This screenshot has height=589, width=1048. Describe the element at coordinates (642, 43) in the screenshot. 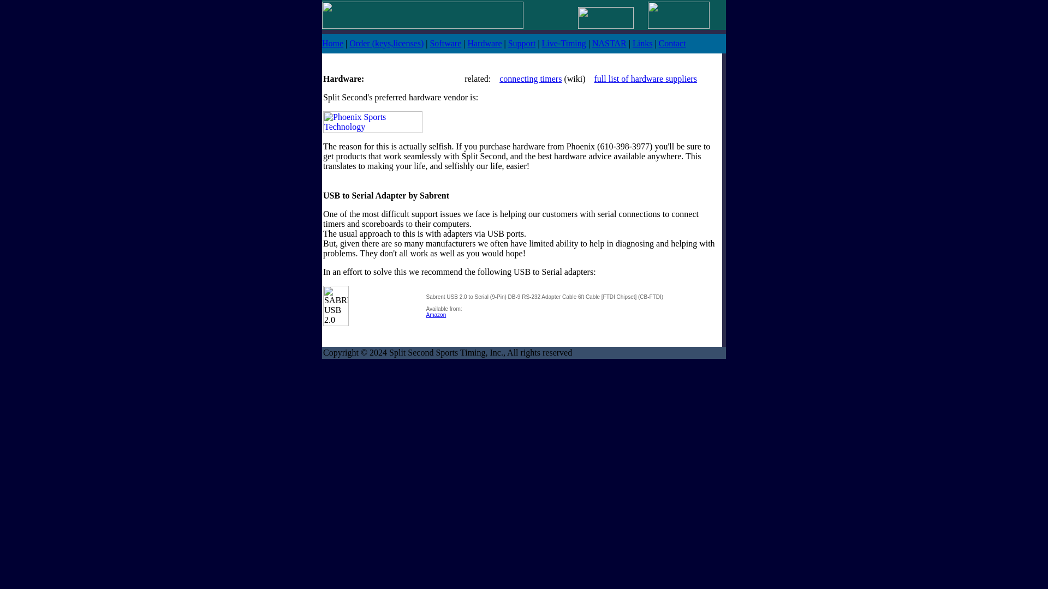

I see `Links` at that location.